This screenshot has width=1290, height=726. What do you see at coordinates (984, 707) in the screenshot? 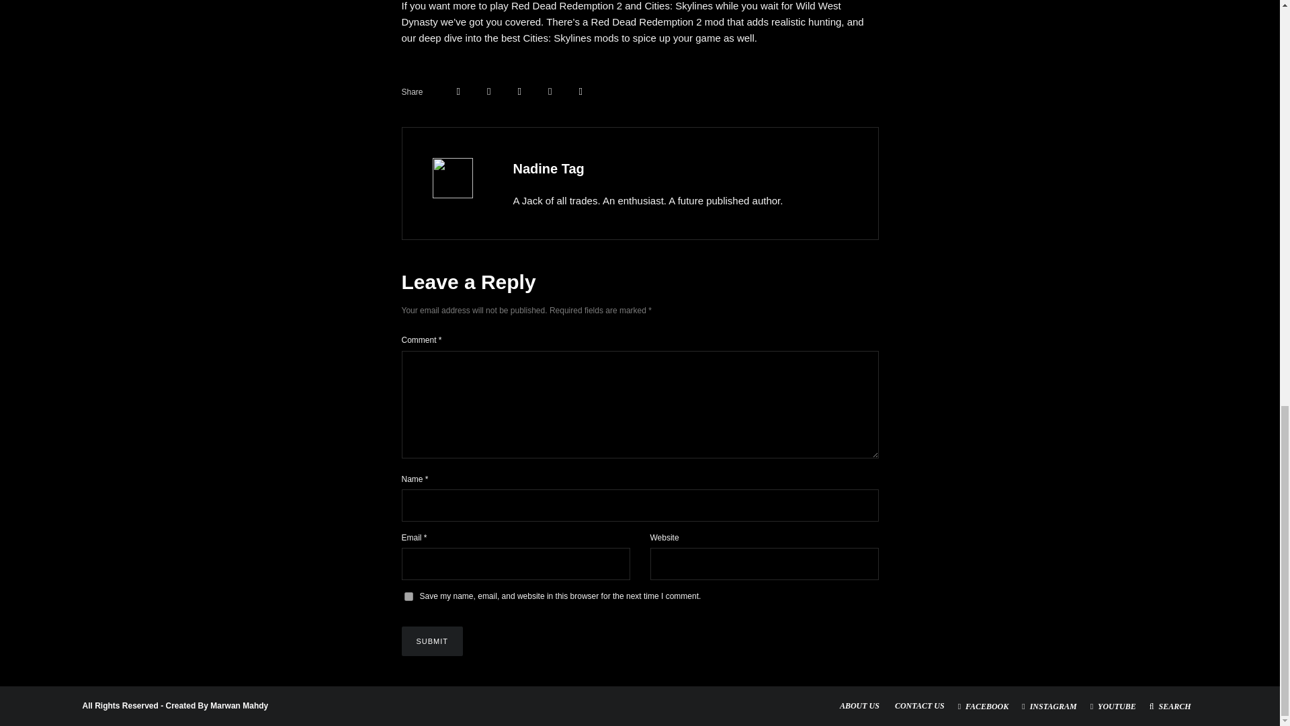
I see `FACEBOOK` at bounding box center [984, 707].